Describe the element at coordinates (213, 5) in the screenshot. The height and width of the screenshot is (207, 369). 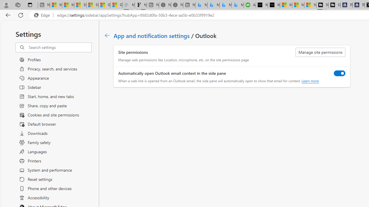
I see `Microsoft Bing Travel - Stays in Bangkok, Bangkok, Thailand` at that location.